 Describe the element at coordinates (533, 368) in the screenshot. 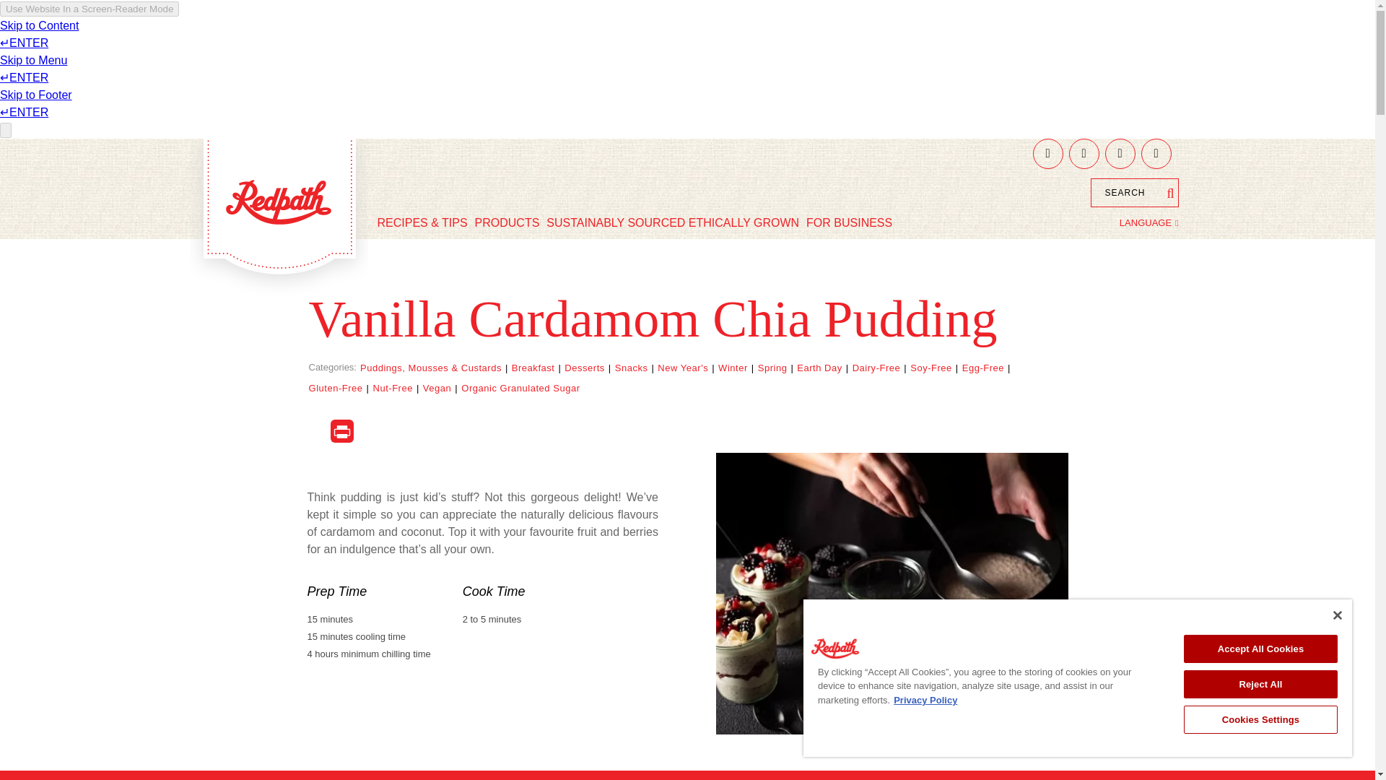

I see `Breakfast` at that location.